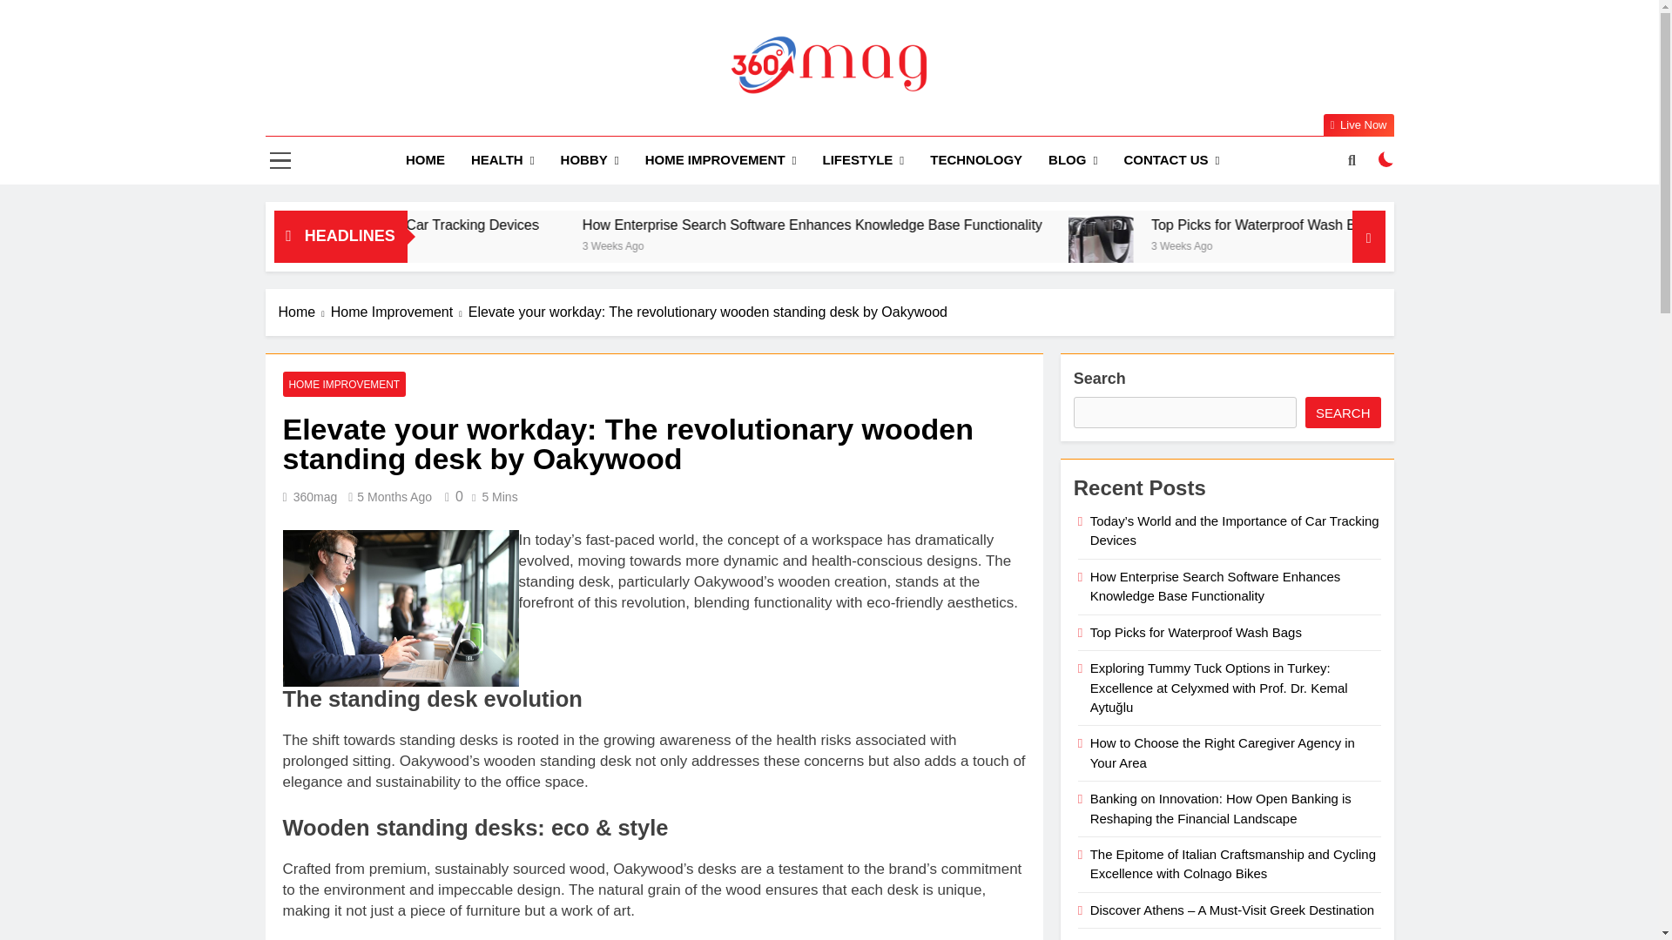  I want to click on 360Mag, so click(619, 120).